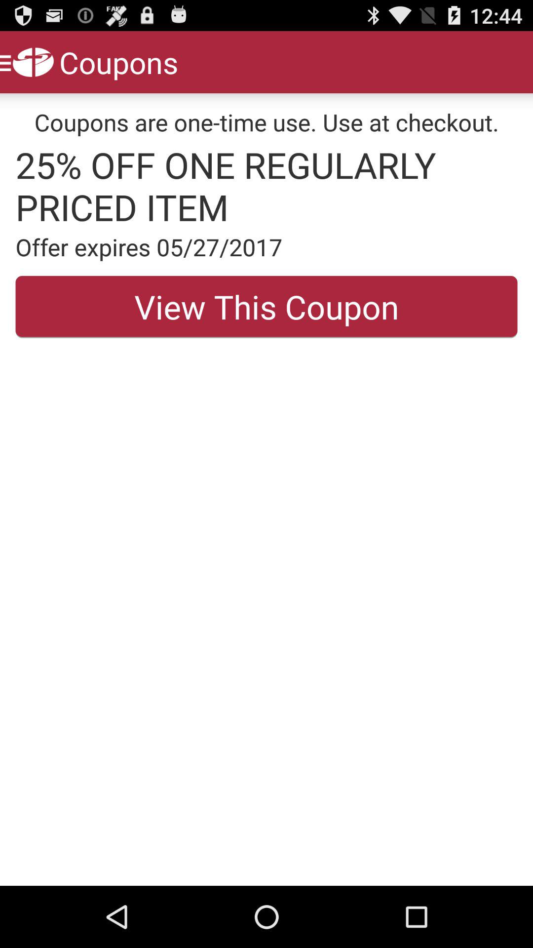  What do you see at coordinates (266, 247) in the screenshot?
I see `turn on offer expires 05` at bounding box center [266, 247].